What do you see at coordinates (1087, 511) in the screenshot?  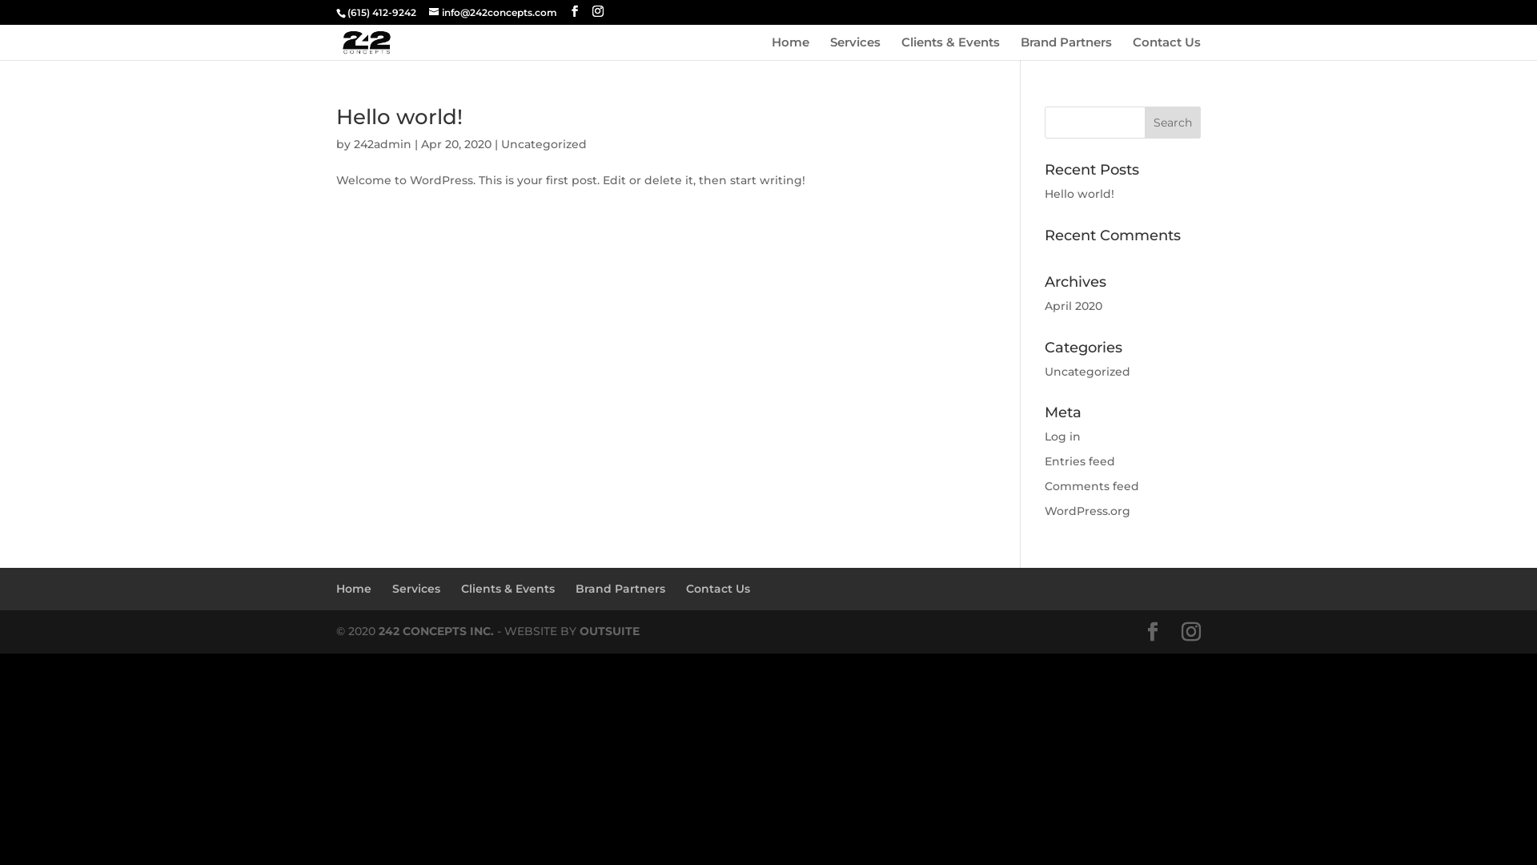 I see `WordPress.org` at bounding box center [1087, 511].